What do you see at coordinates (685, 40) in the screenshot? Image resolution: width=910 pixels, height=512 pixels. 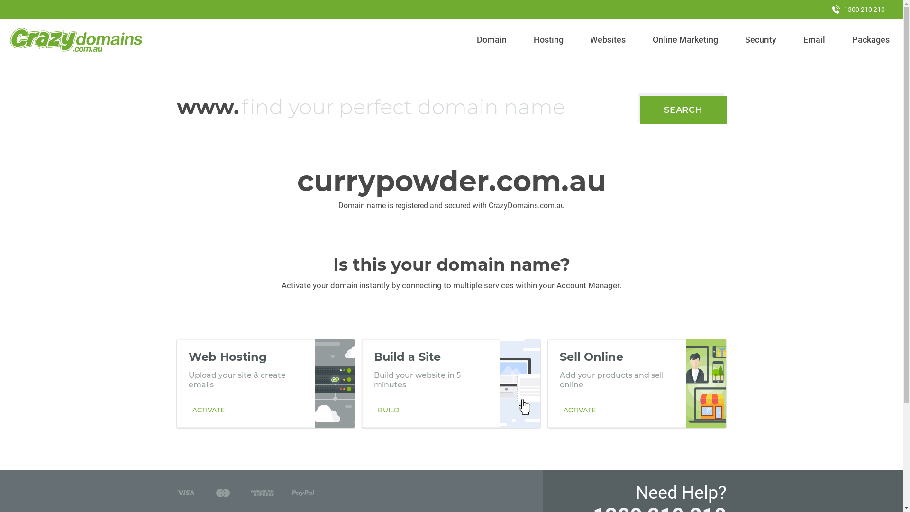 I see `Online Marketing` at bounding box center [685, 40].